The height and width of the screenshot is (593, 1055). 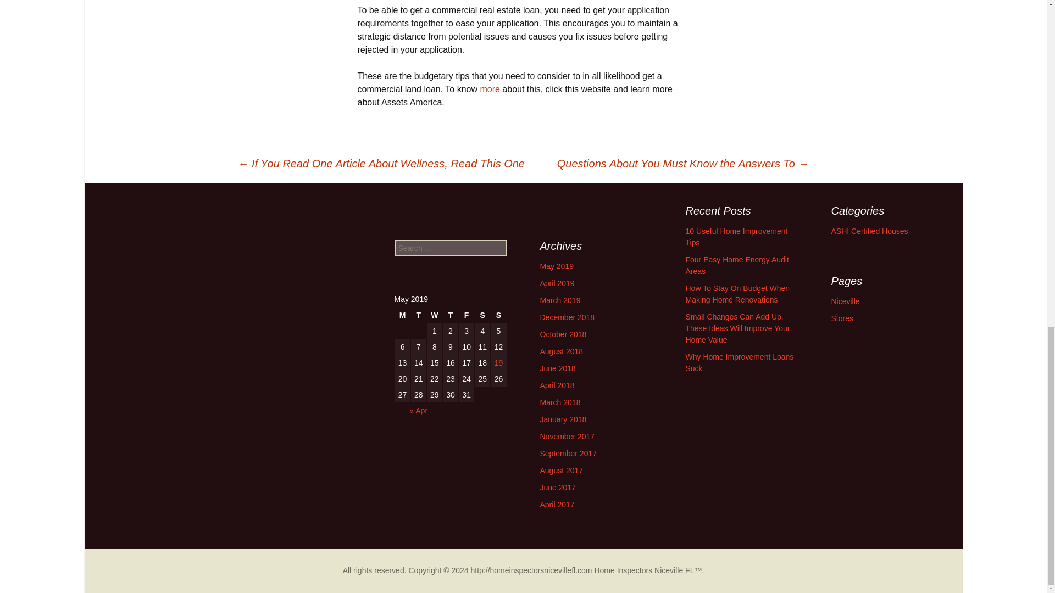 What do you see at coordinates (451, 315) in the screenshot?
I see `Thursday` at bounding box center [451, 315].